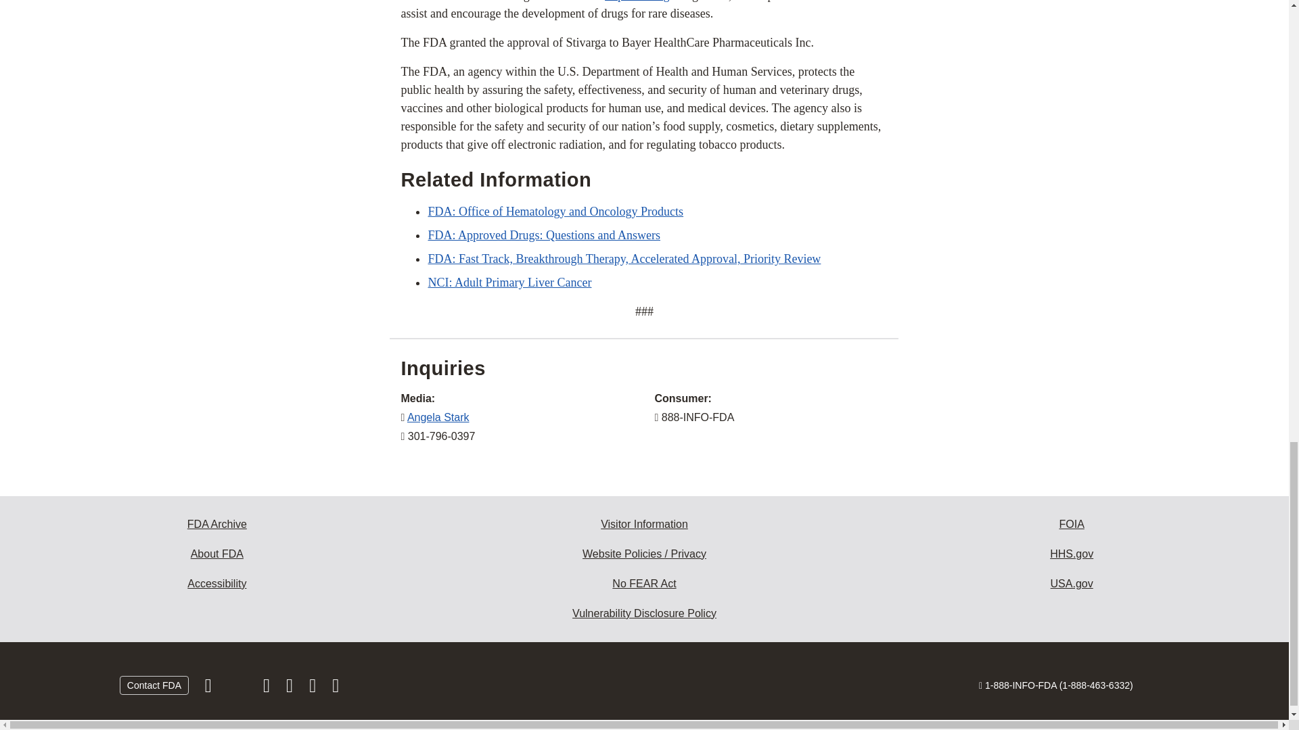  I want to click on Freedom of Information Act, so click(1072, 525).